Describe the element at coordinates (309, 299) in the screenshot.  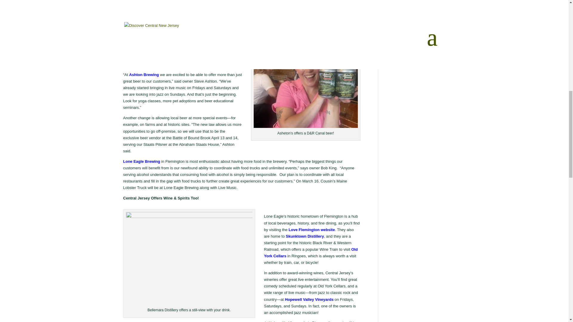
I see `Hopewell Valley Vineyards` at that location.